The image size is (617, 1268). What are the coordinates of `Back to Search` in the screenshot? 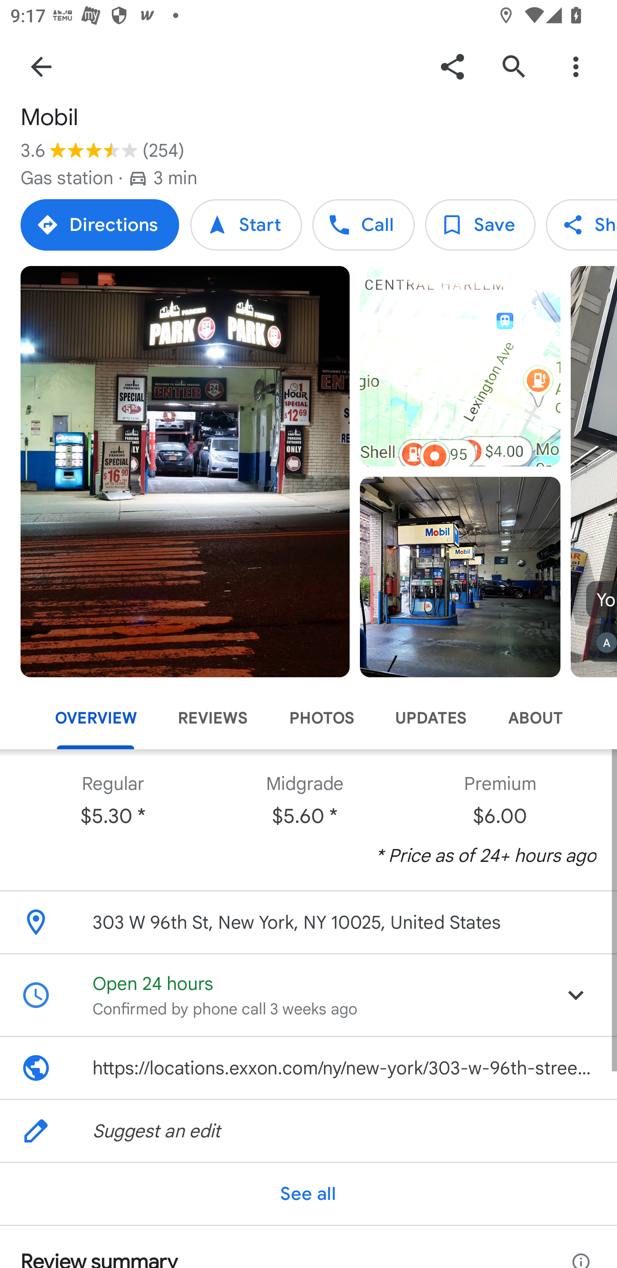 It's located at (41, 66).